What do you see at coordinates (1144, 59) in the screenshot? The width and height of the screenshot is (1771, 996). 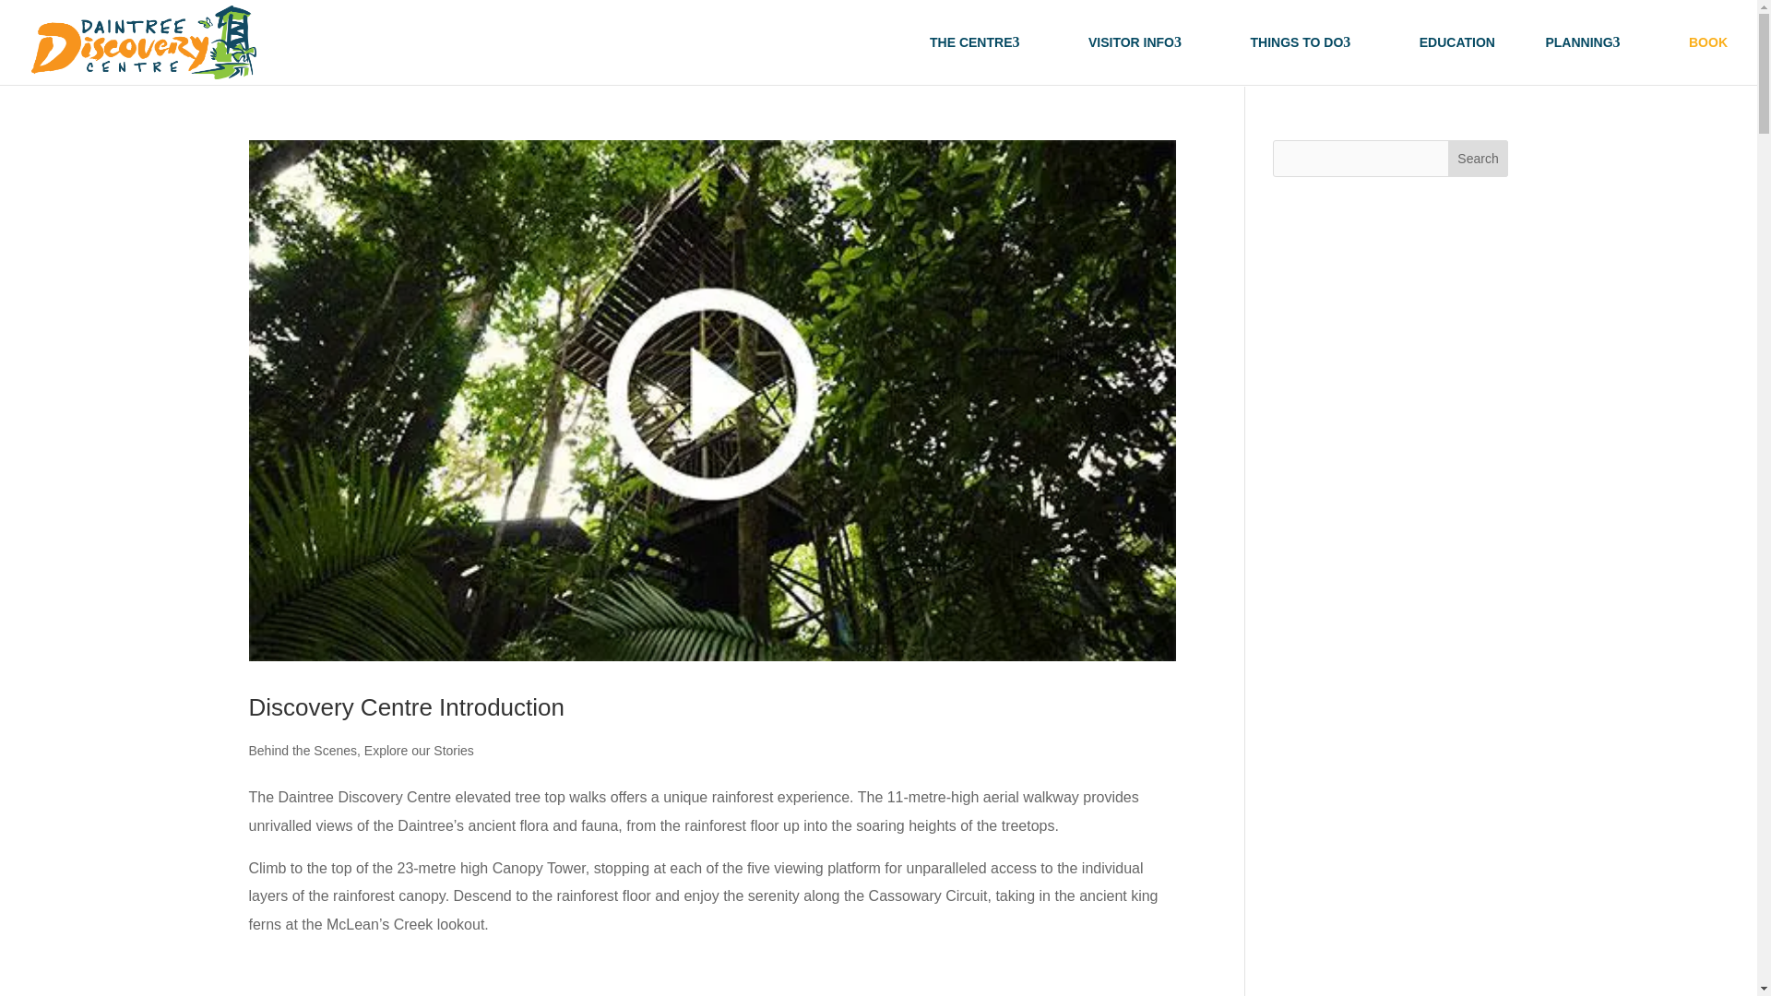 I see `VISITOR INFO` at bounding box center [1144, 59].